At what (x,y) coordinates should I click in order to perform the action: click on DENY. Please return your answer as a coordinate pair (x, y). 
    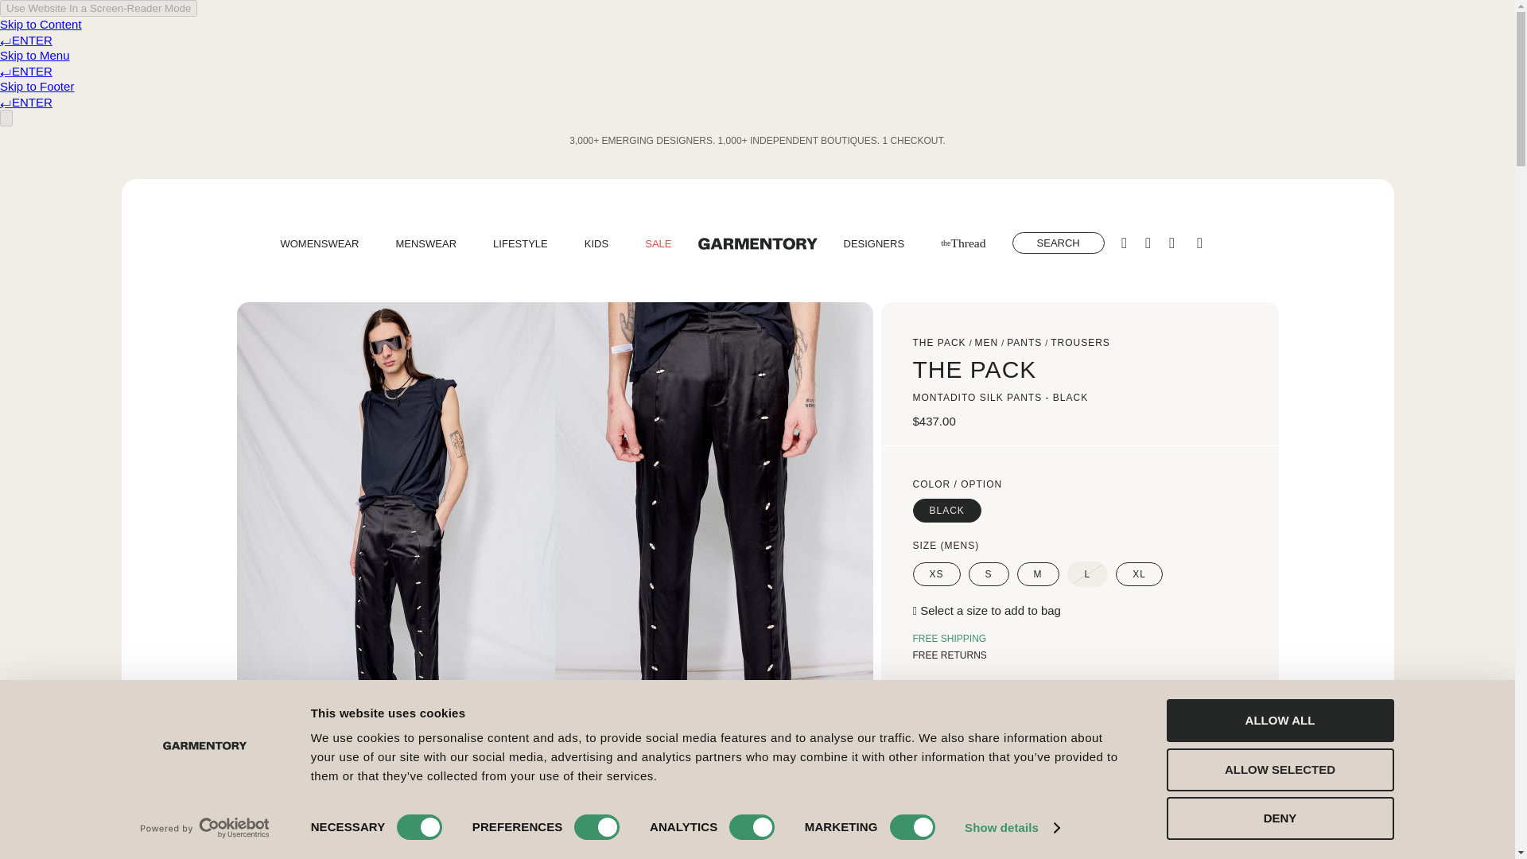
    Looking at the image, I should click on (1279, 818).